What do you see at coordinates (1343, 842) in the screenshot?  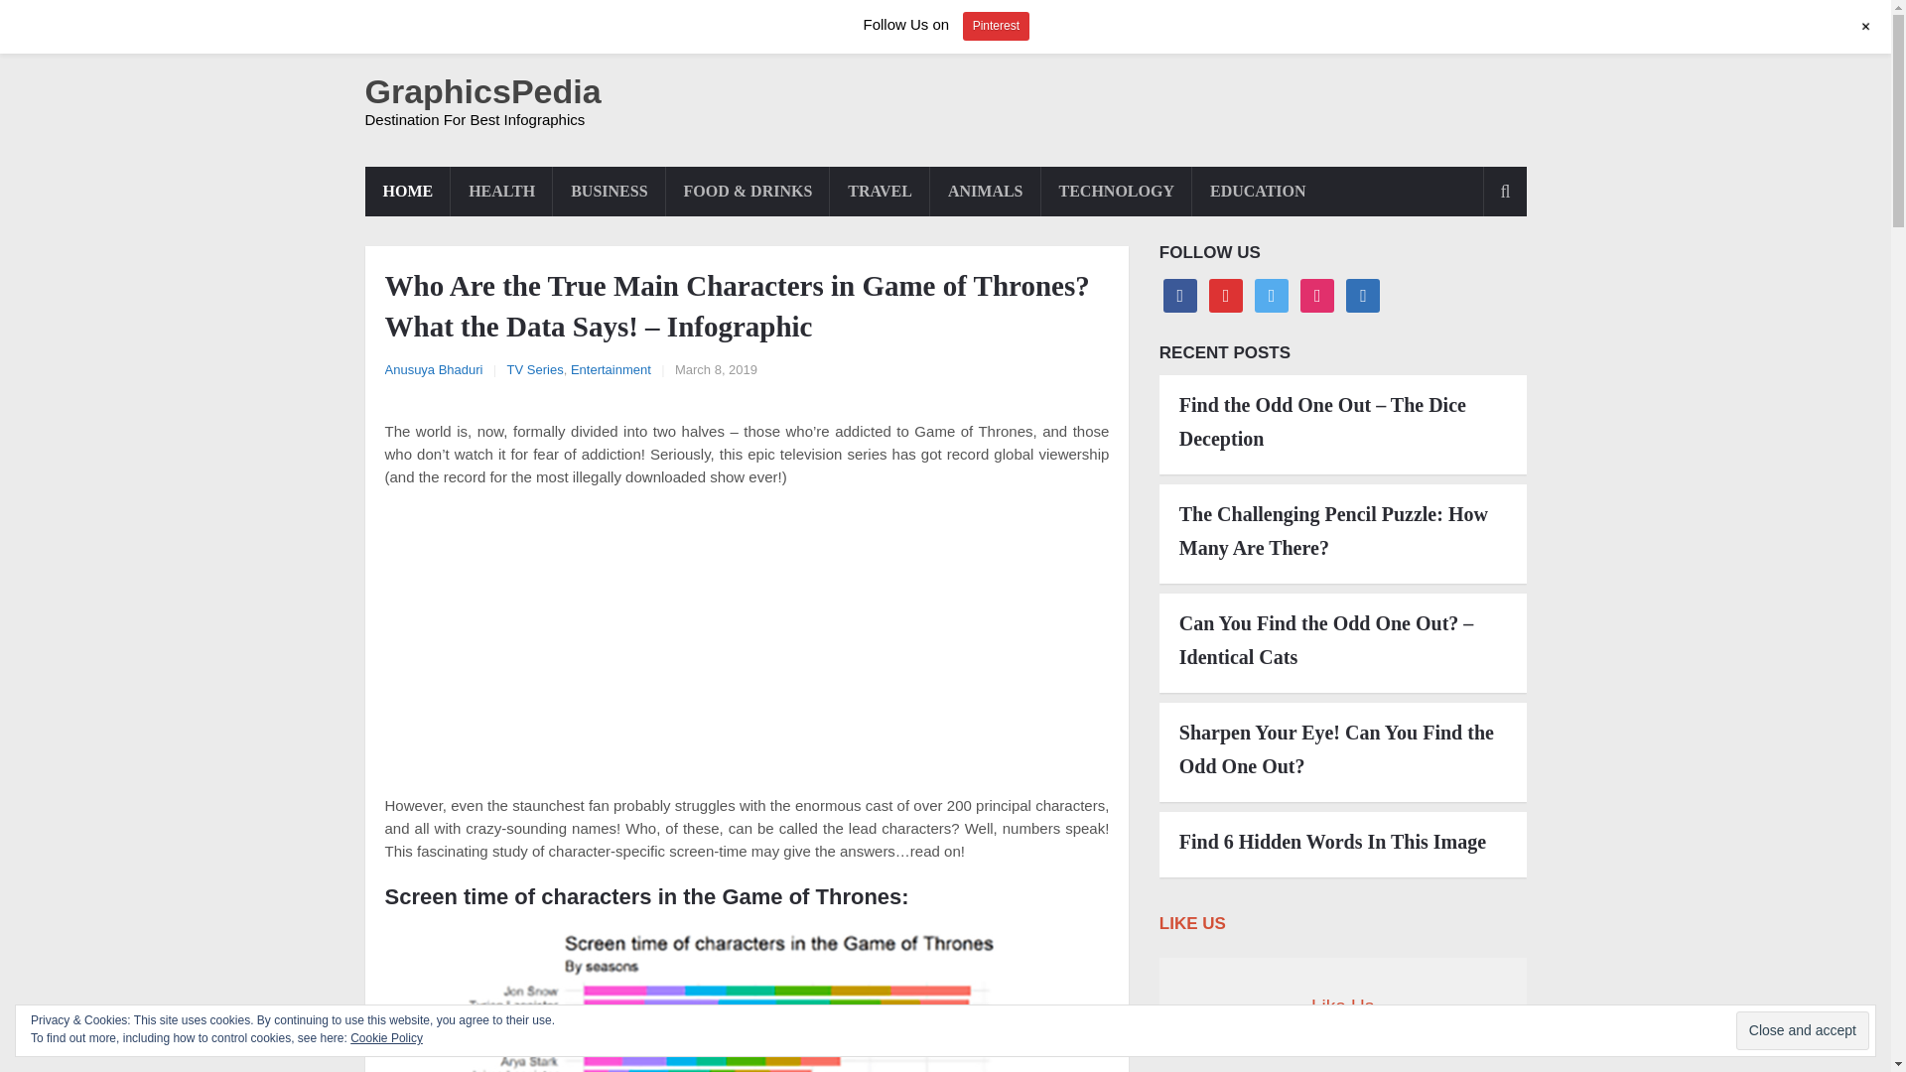 I see `Find 6 Hidden Words In This Image` at bounding box center [1343, 842].